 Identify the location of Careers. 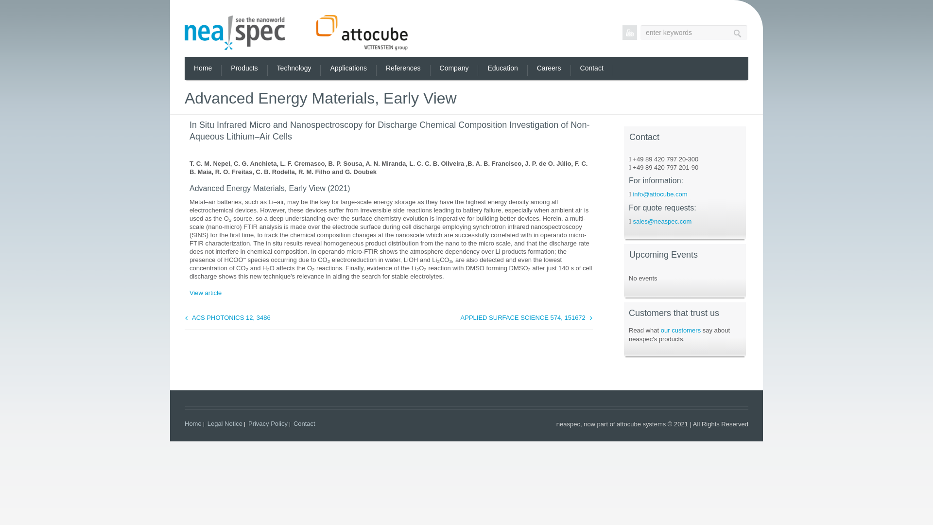
(549, 68).